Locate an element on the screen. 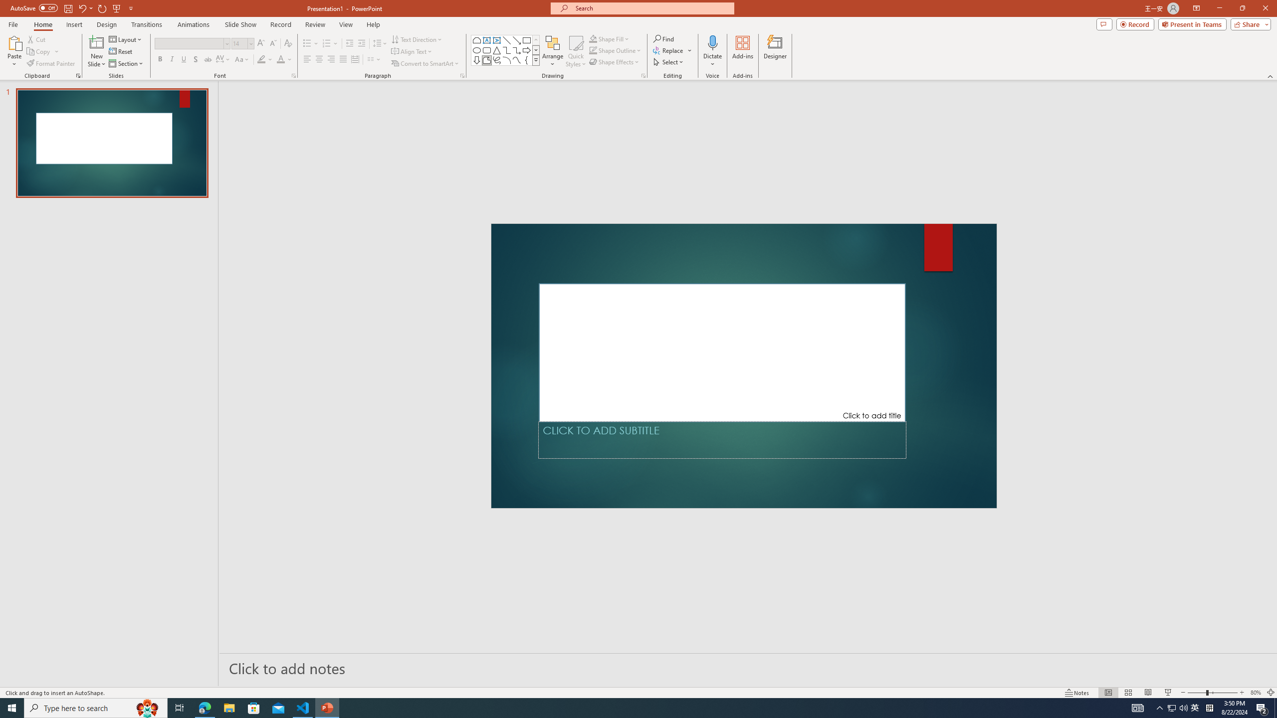 Image resolution: width=1277 pixels, height=718 pixels. Row up is located at coordinates (536, 40).